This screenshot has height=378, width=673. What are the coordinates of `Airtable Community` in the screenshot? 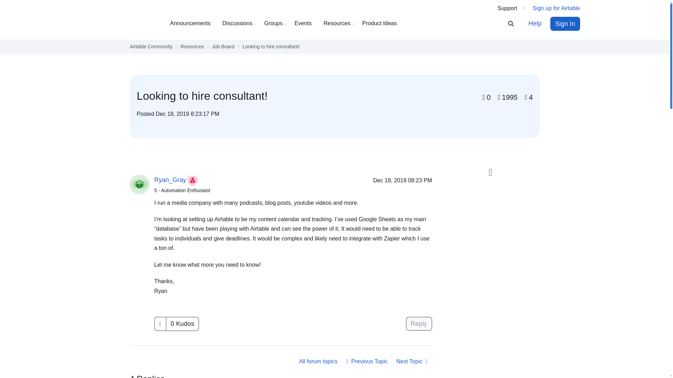 It's located at (124, 24).